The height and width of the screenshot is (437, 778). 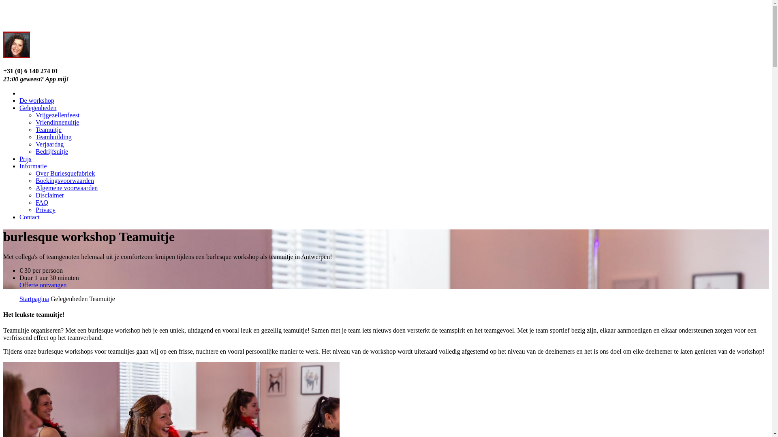 What do you see at coordinates (58, 115) in the screenshot?
I see `Vrijgezellenfeest` at bounding box center [58, 115].